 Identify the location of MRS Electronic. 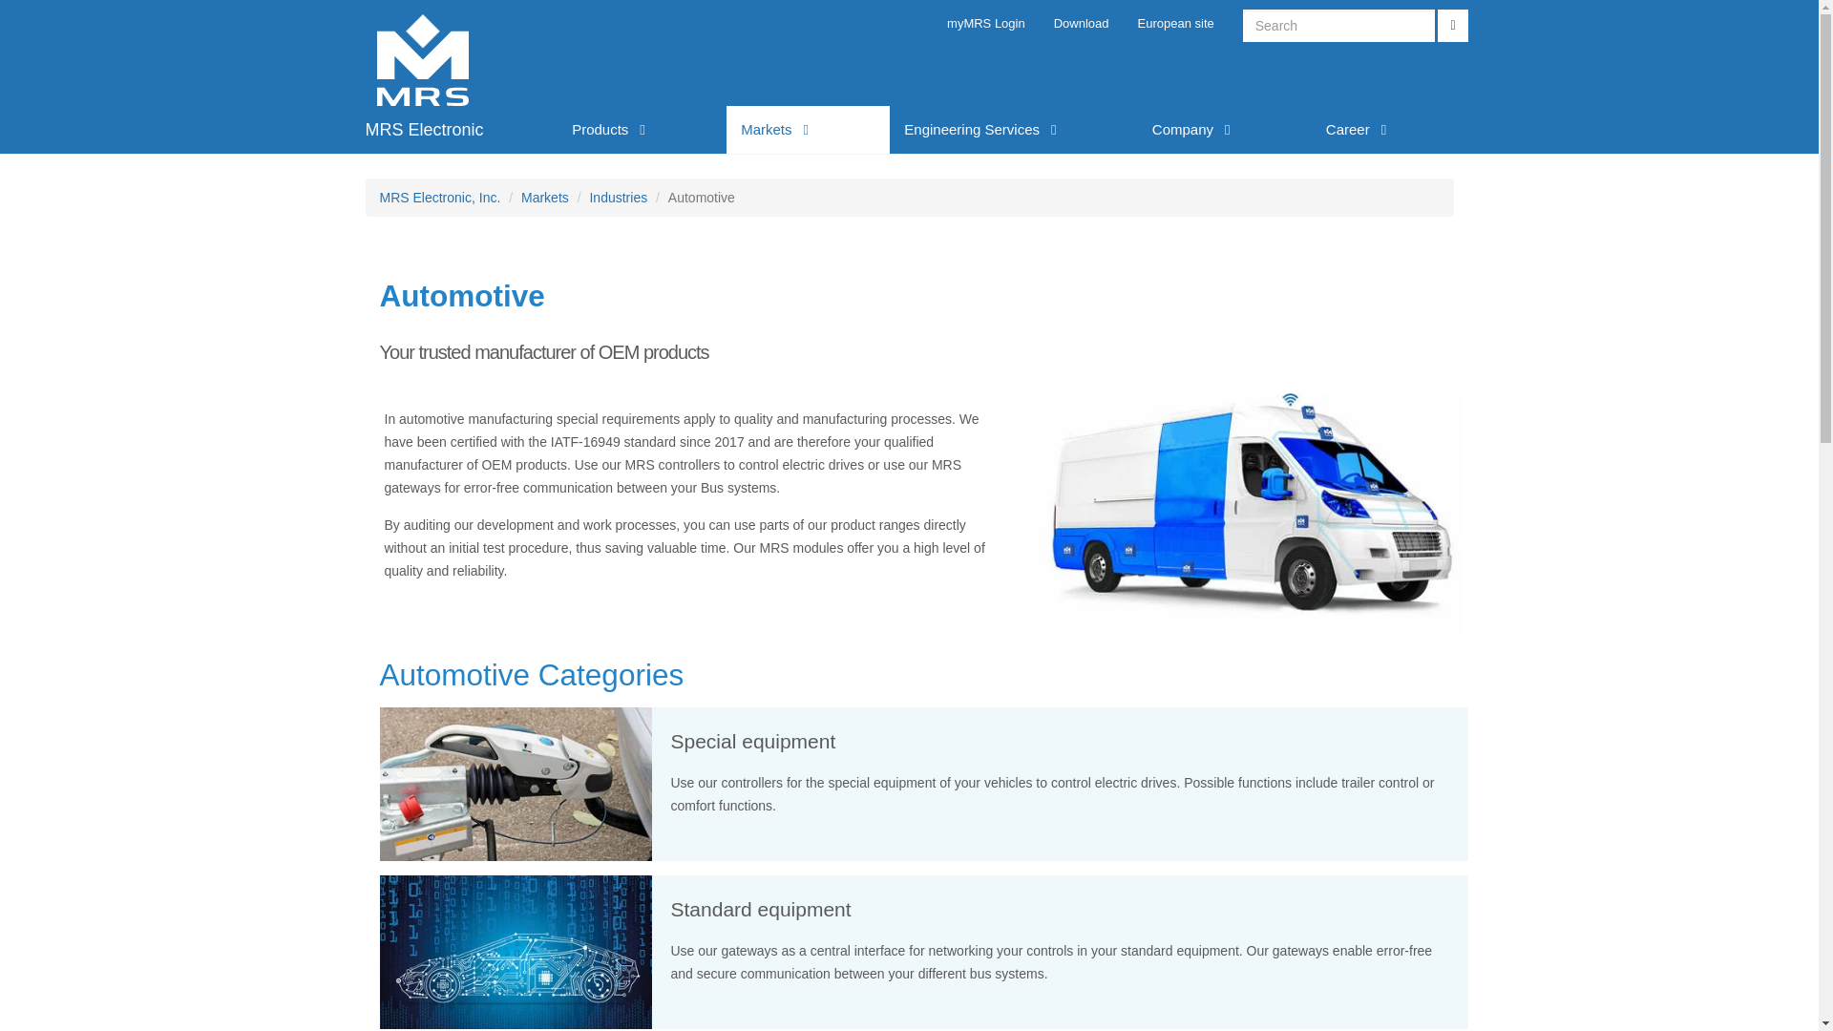
(454, 130).